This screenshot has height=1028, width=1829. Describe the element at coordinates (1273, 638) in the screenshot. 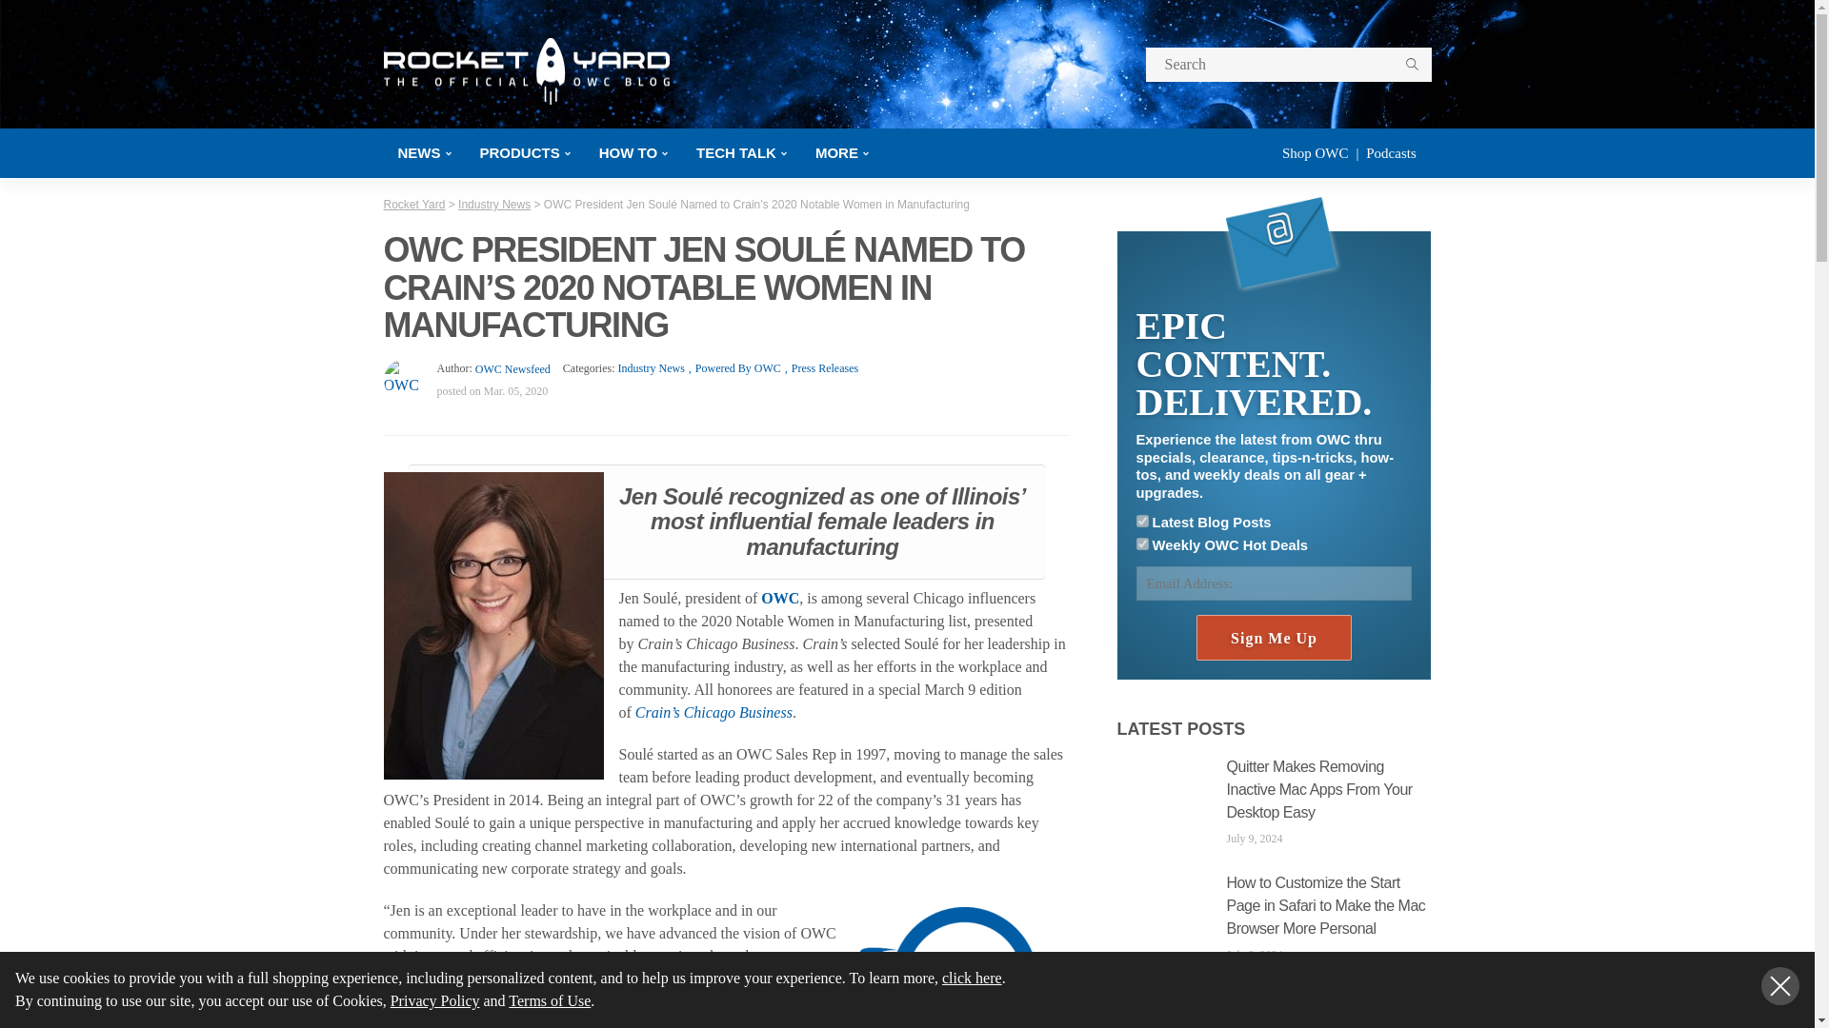

I see `Sign Me Up` at that location.